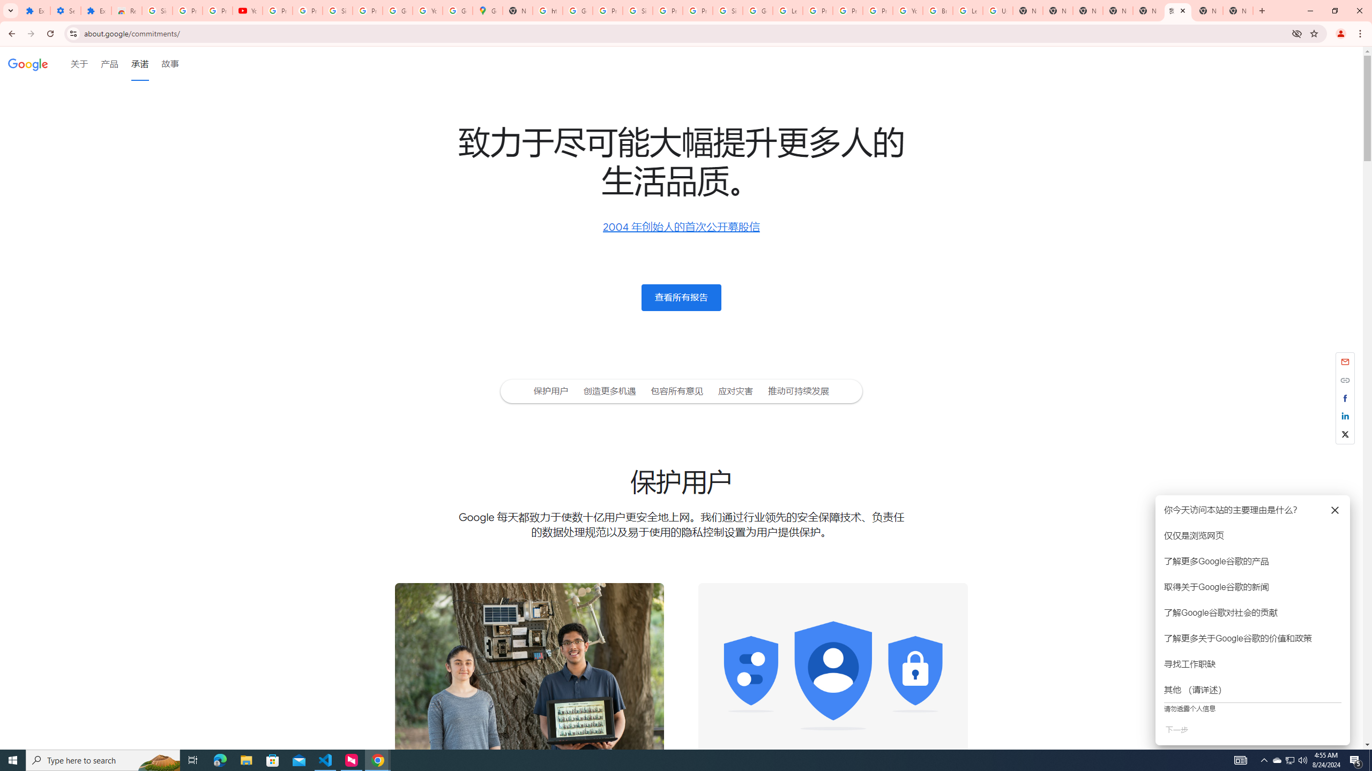  I want to click on Settings, so click(65, 11).